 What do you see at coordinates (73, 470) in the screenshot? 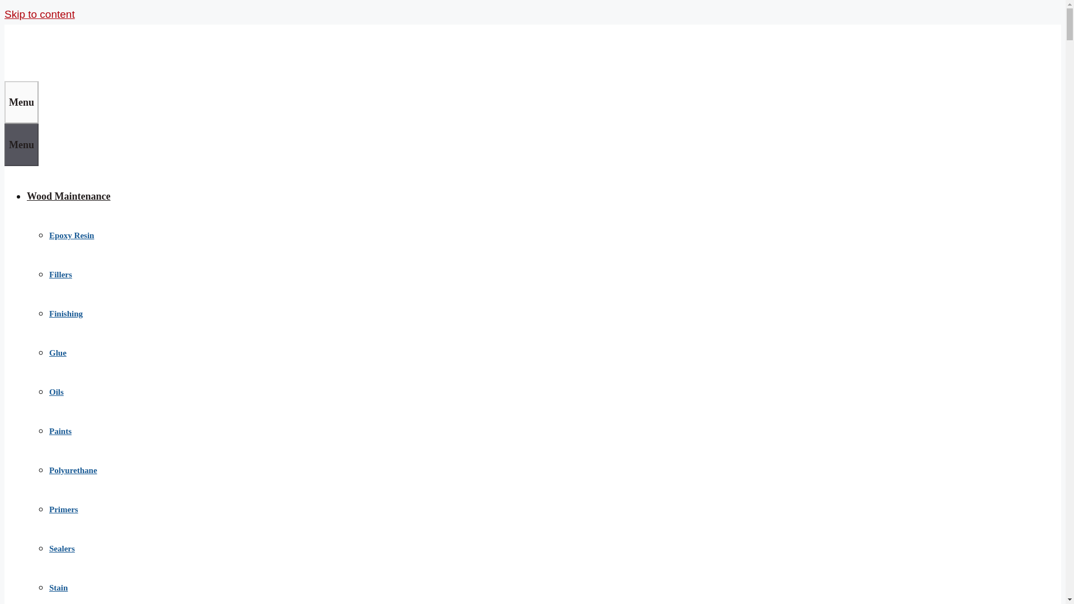
I see `Polyurethane` at bounding box center [73, 470].